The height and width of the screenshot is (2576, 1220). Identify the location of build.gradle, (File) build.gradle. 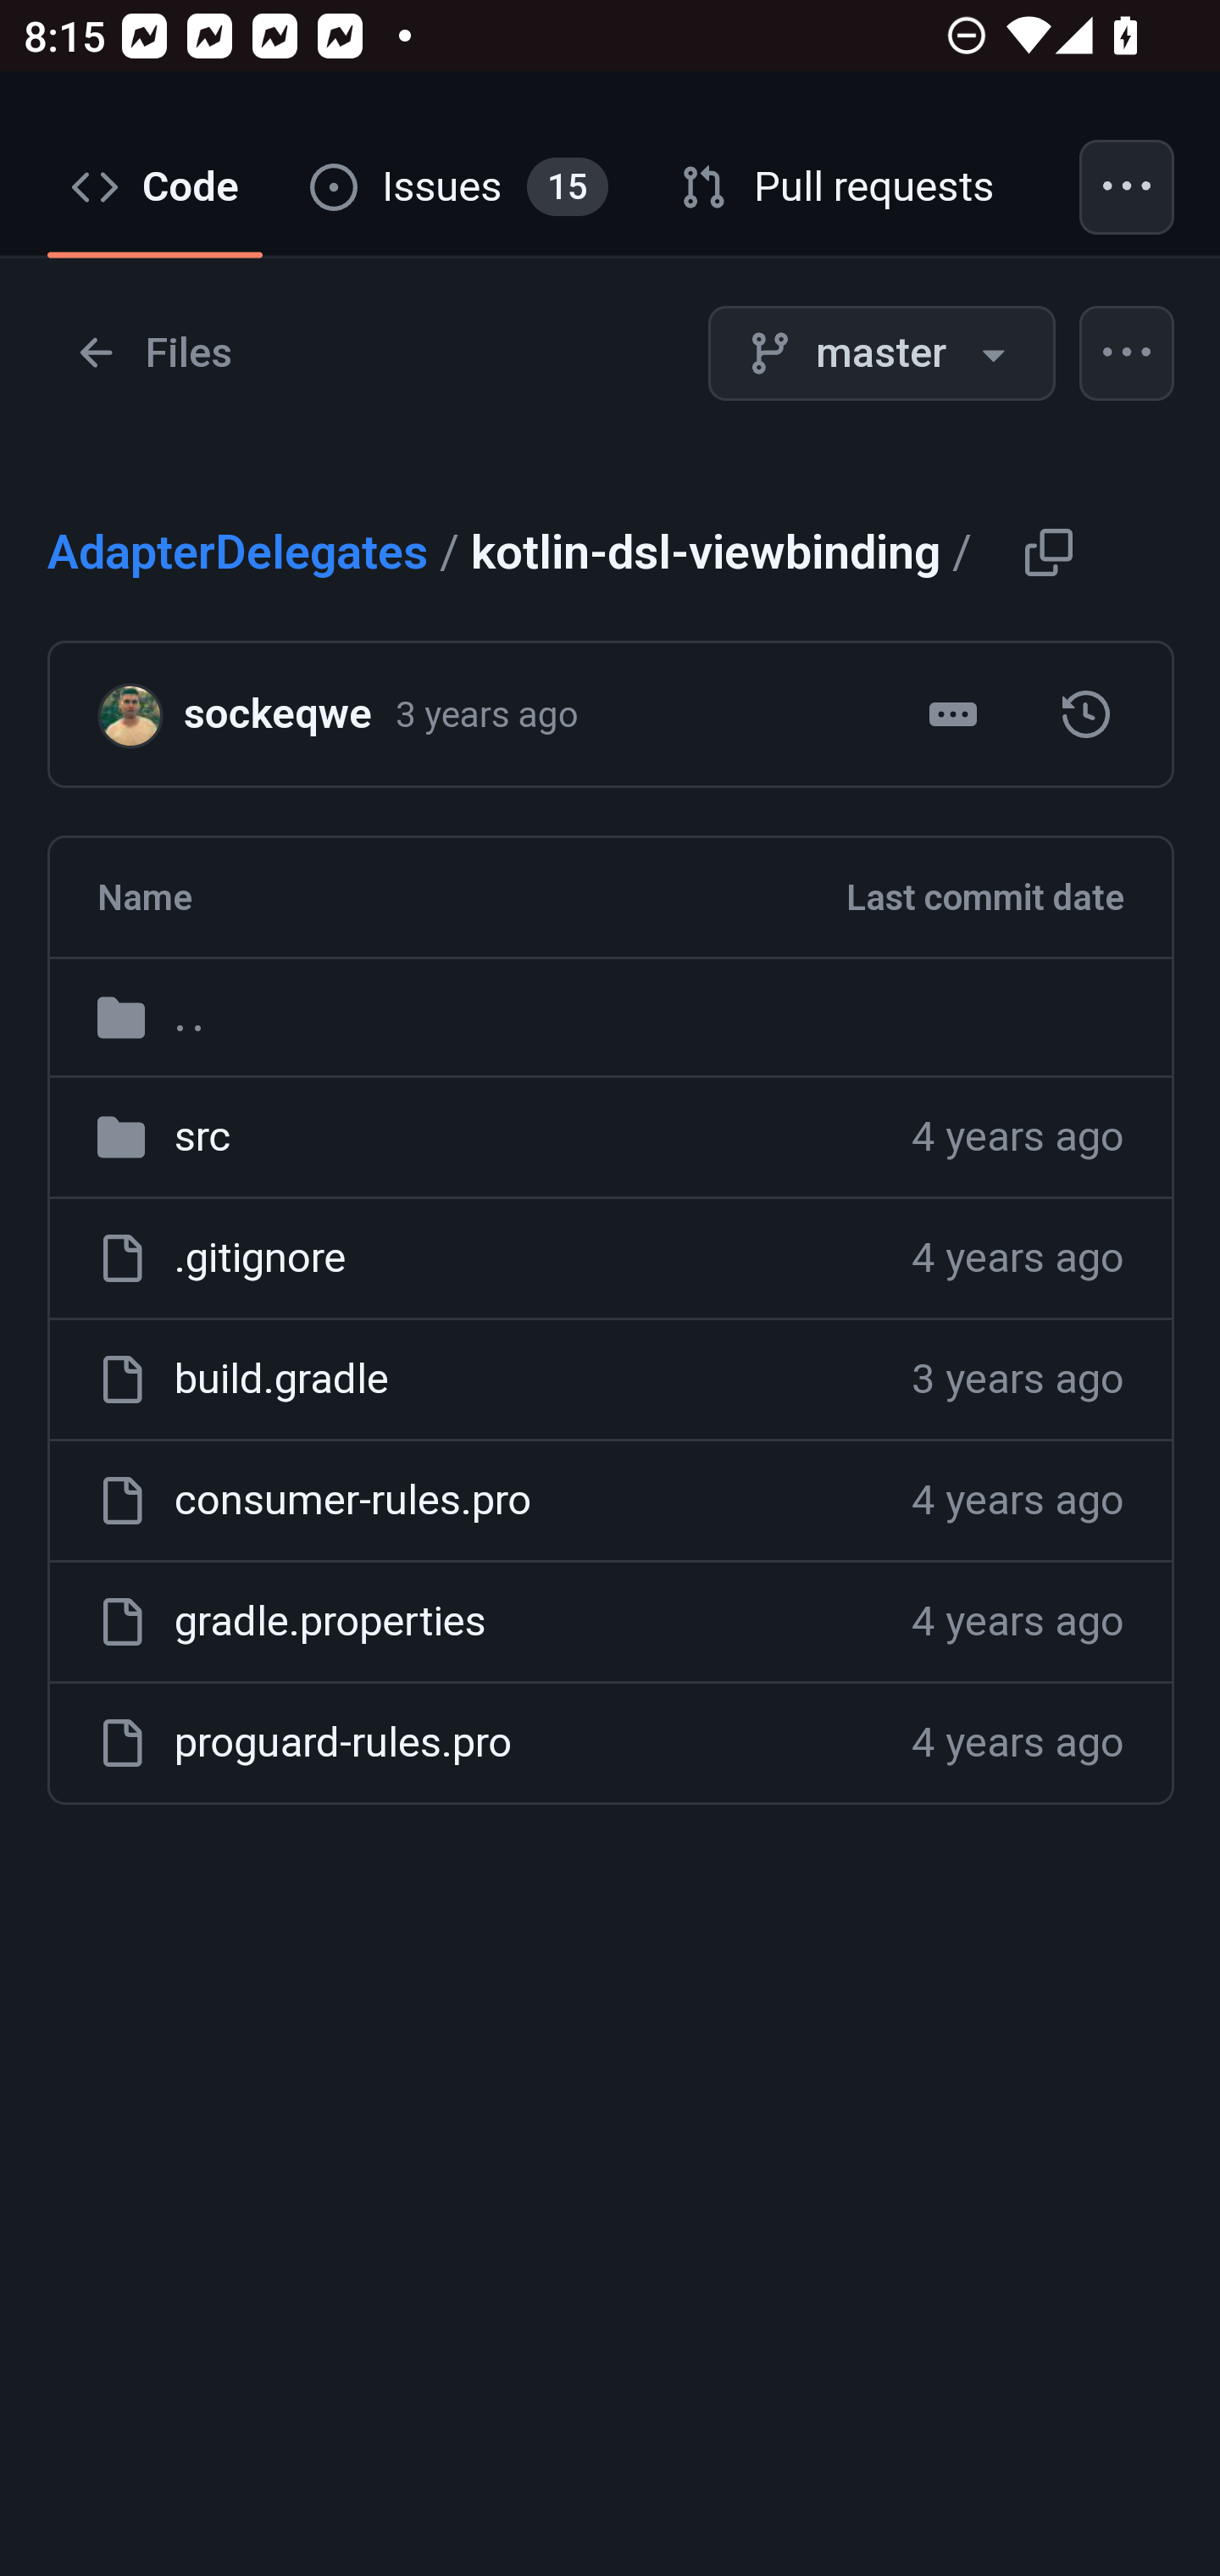
(281, 1380).